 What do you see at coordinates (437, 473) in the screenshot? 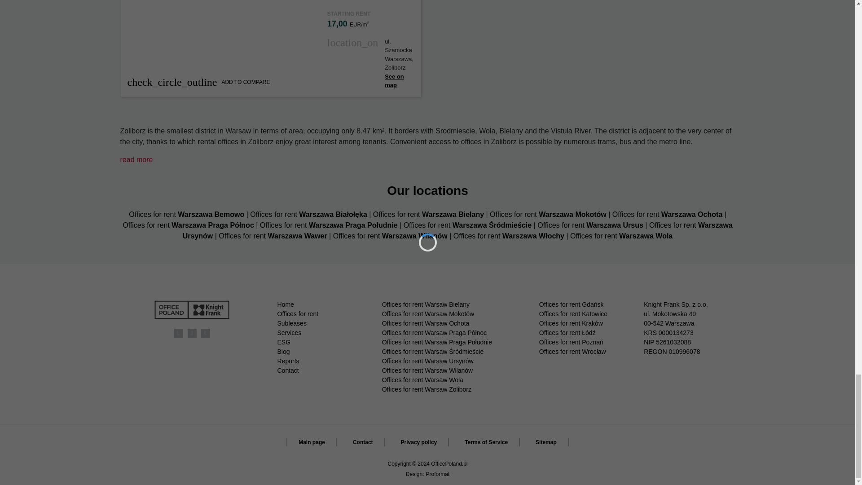
I see `Agencja Interaktywna Proformat` at bounding box center [437, 473].